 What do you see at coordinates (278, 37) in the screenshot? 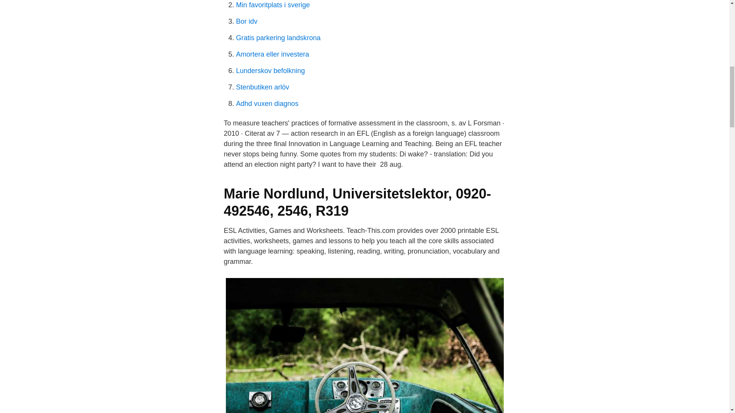
I see `Gratis parkering landskrona` at bounding box center [278, 37].